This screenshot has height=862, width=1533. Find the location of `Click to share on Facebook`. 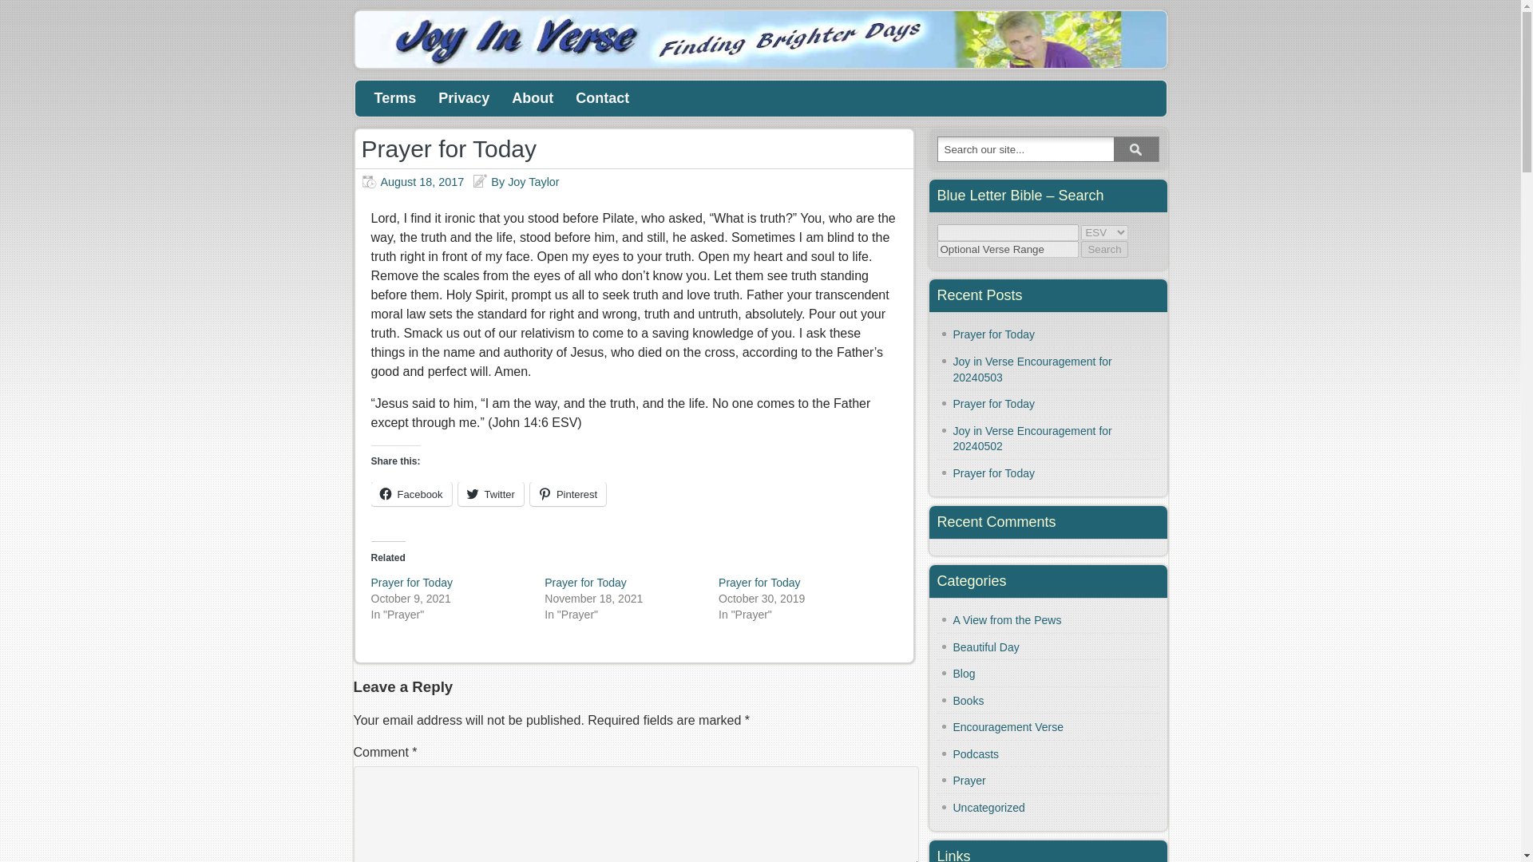

Click to share on Facebook is located at coordinates (410, 493).